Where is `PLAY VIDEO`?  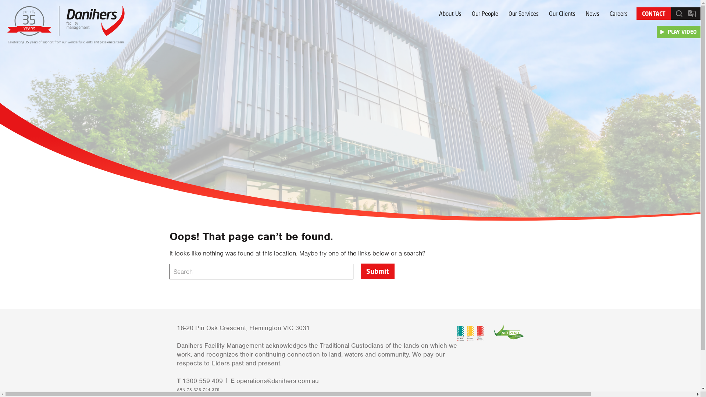 PLAY VIDEO is located at coordinates (679, 32).